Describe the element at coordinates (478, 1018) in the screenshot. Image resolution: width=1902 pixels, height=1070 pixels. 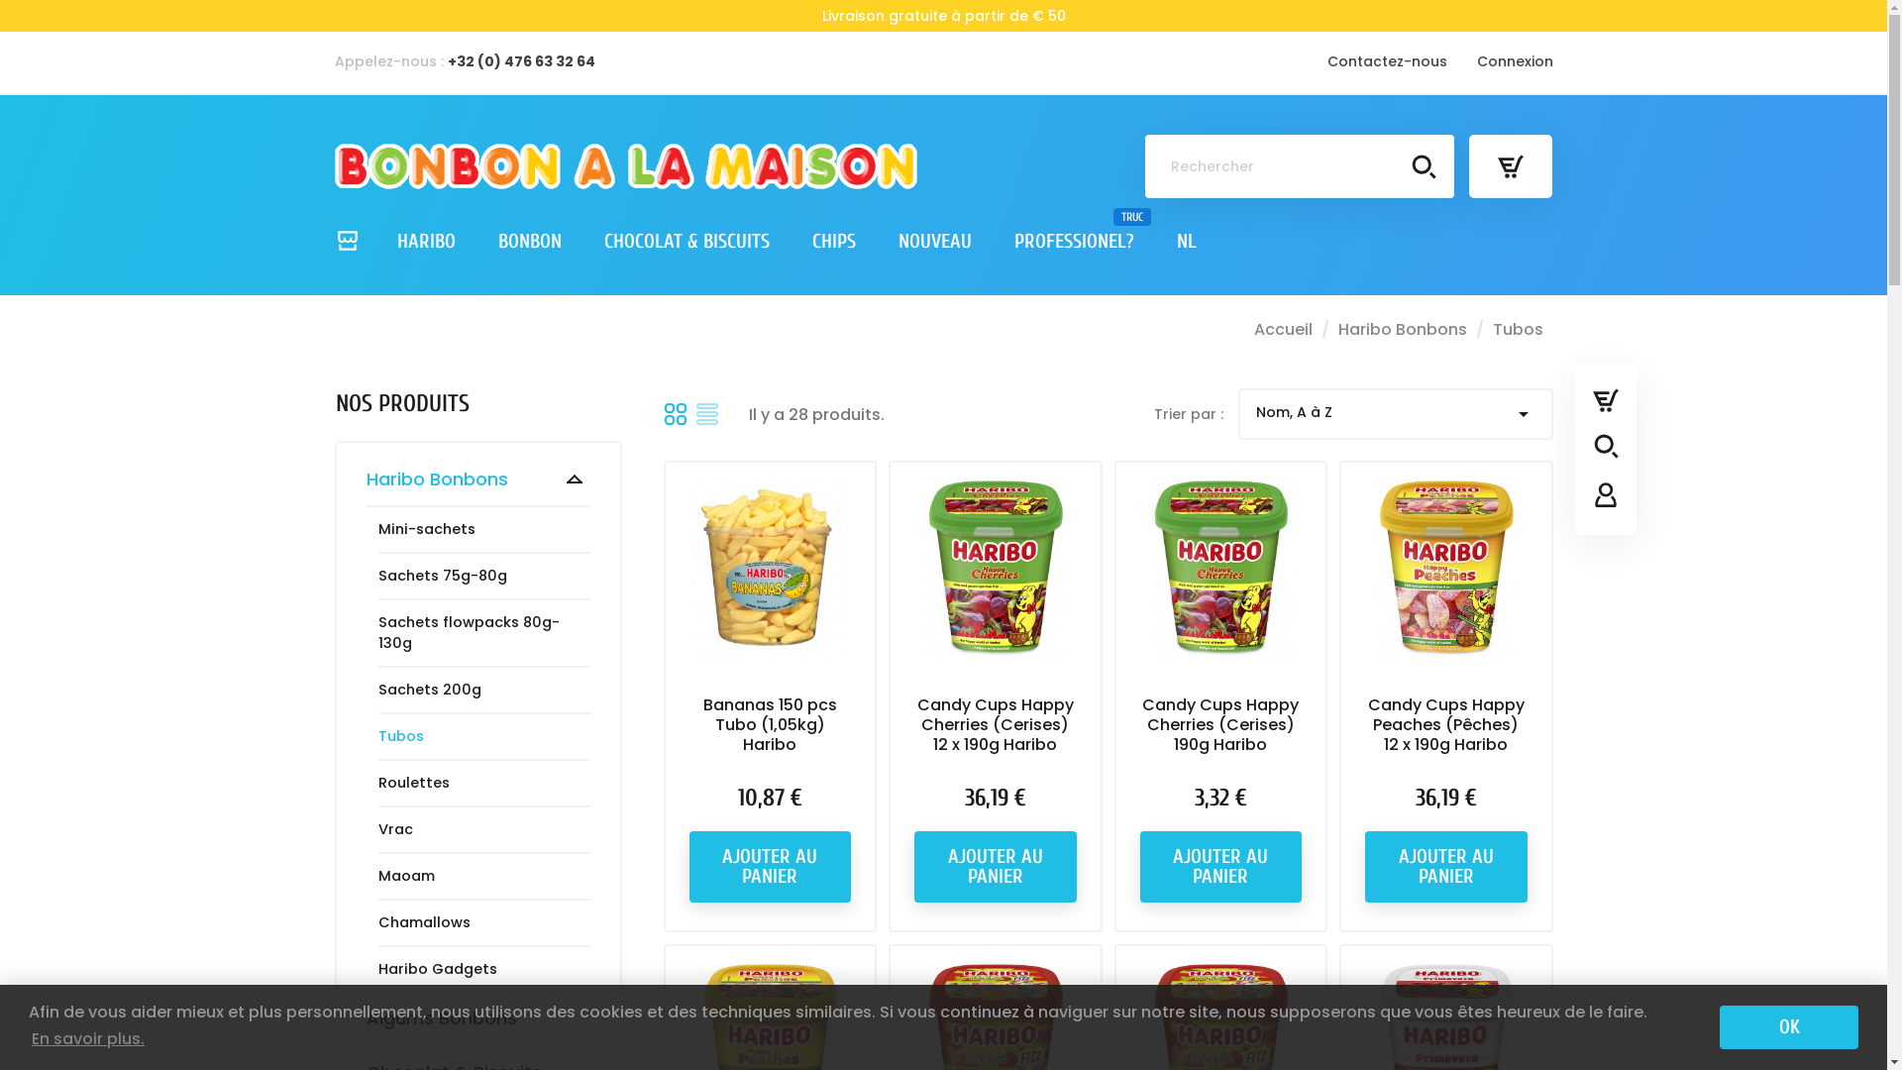
I see `Algums Bonbons` at that location.